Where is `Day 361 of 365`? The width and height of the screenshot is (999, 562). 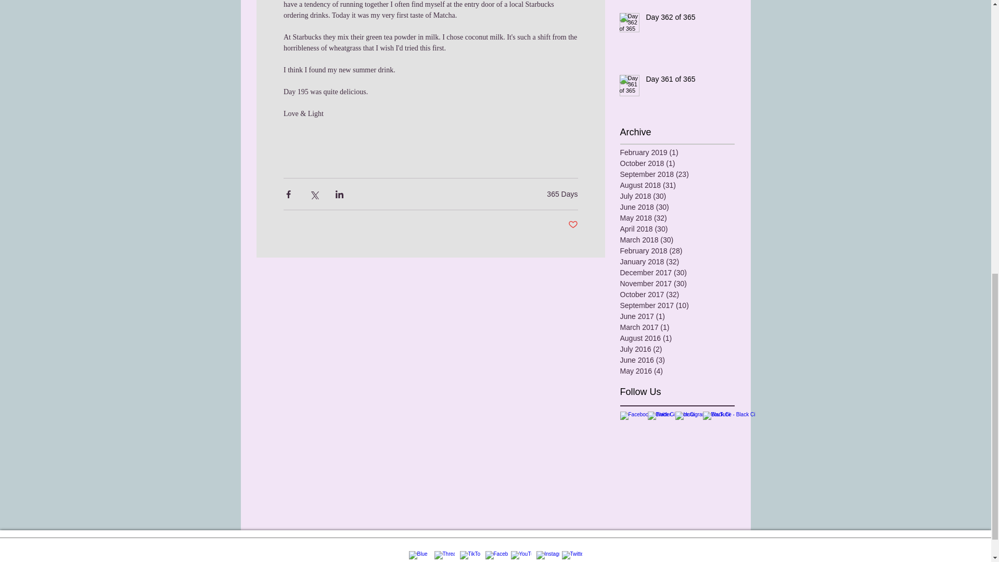 Day 361 of 365 is located at coordinates (684, 81).